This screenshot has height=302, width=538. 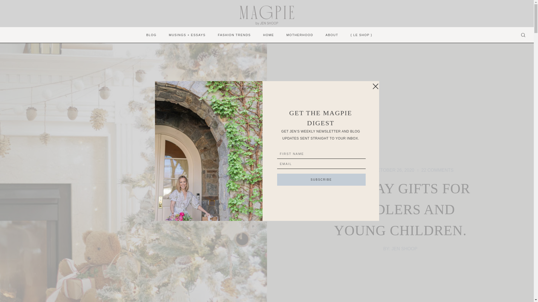 What do you see at coordinates (437, 170) in the screenshot?
I see `Subscribe` at bounding box center [437, 170].